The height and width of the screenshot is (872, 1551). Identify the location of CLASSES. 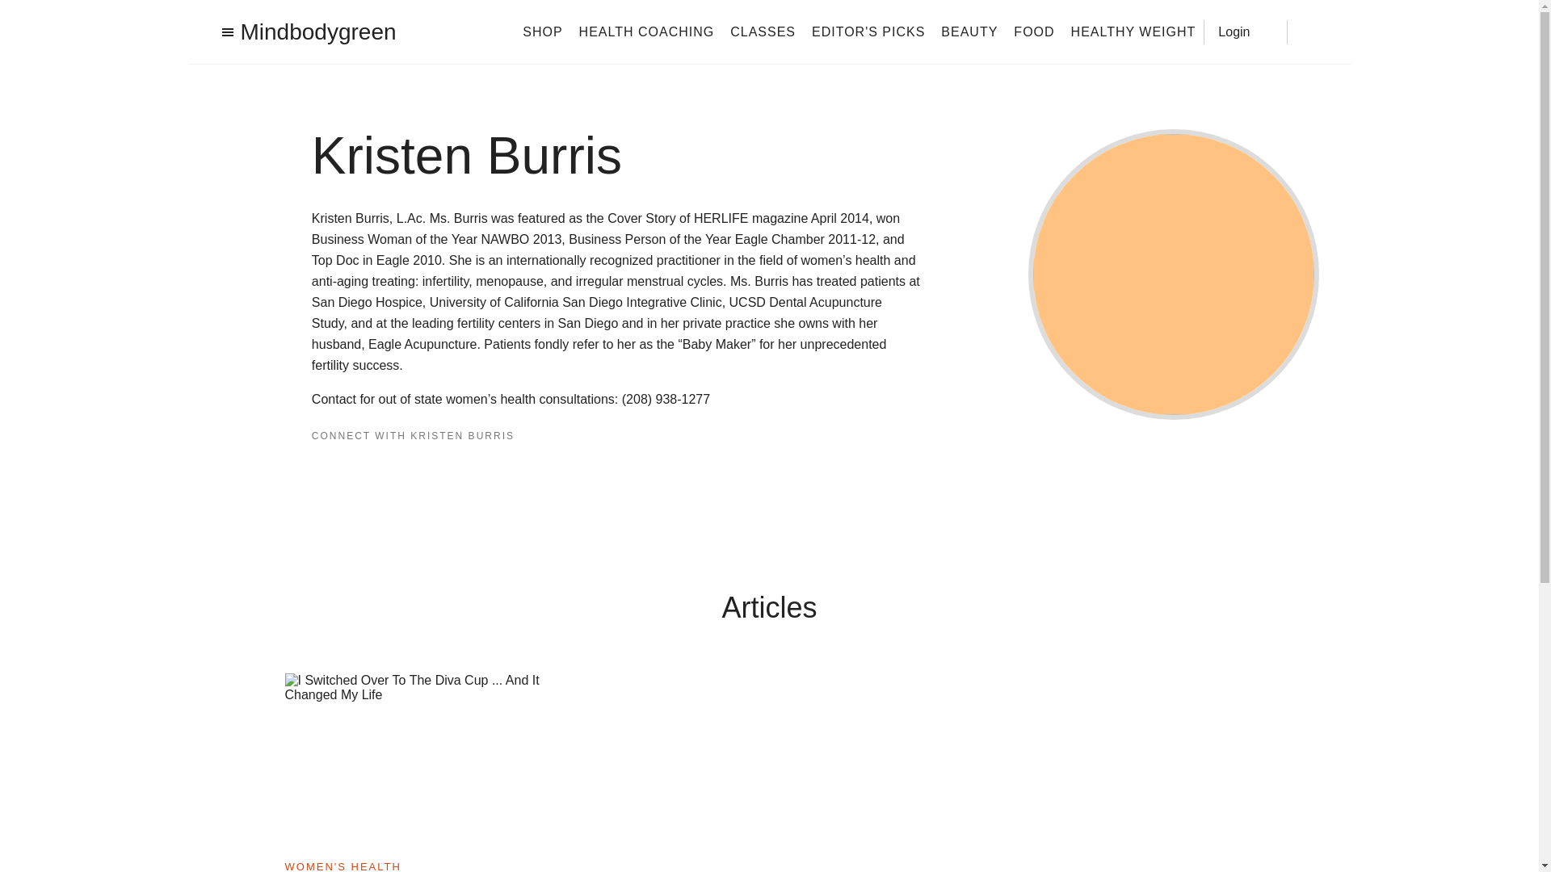
(763, 31).